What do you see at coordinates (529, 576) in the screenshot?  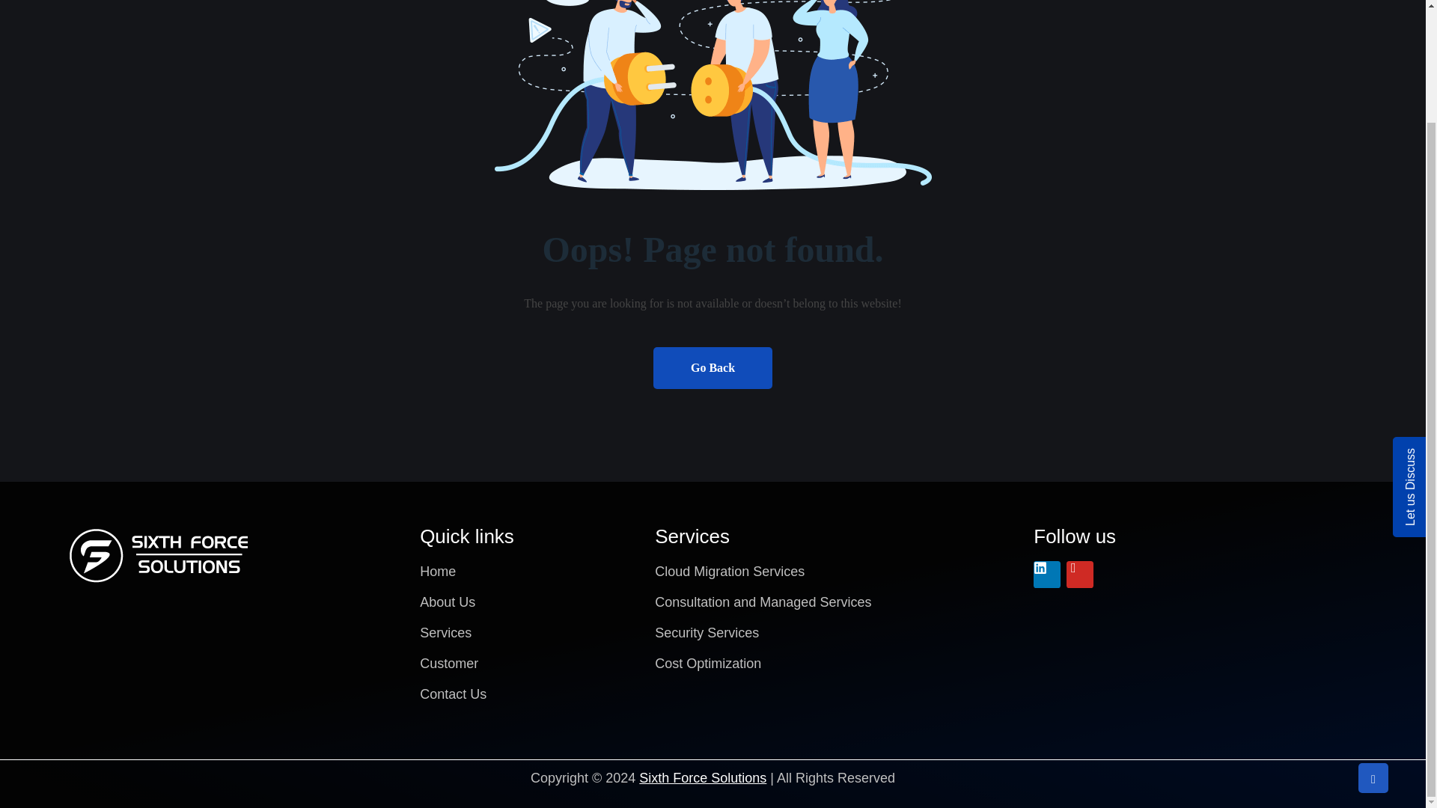 I see `Home` at bounding box center [529, 576].